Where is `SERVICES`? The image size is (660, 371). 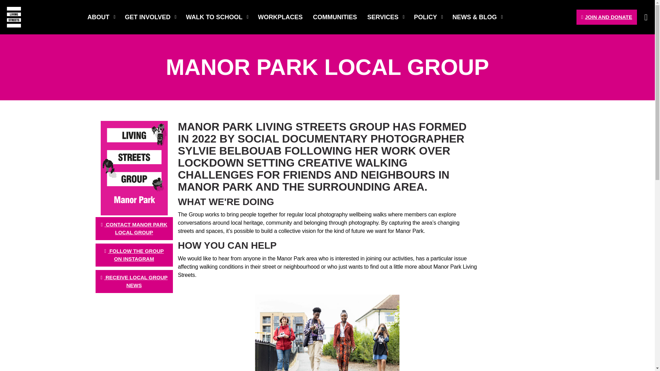 SERVICES is located at coordinates (386, 17).